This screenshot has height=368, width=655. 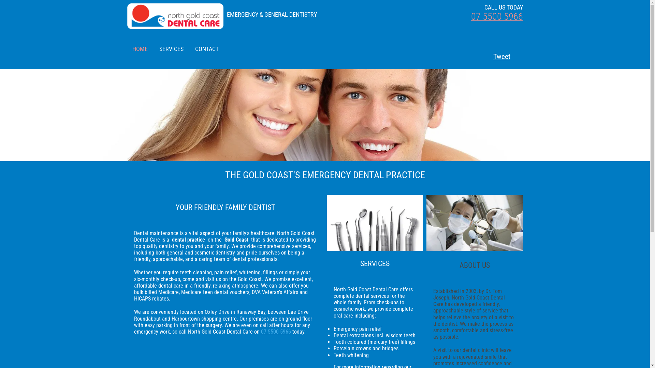 What do you see at coordinates (497, 57) in the screenshot?
I see `Tweet` at bounding box center [497, 57].